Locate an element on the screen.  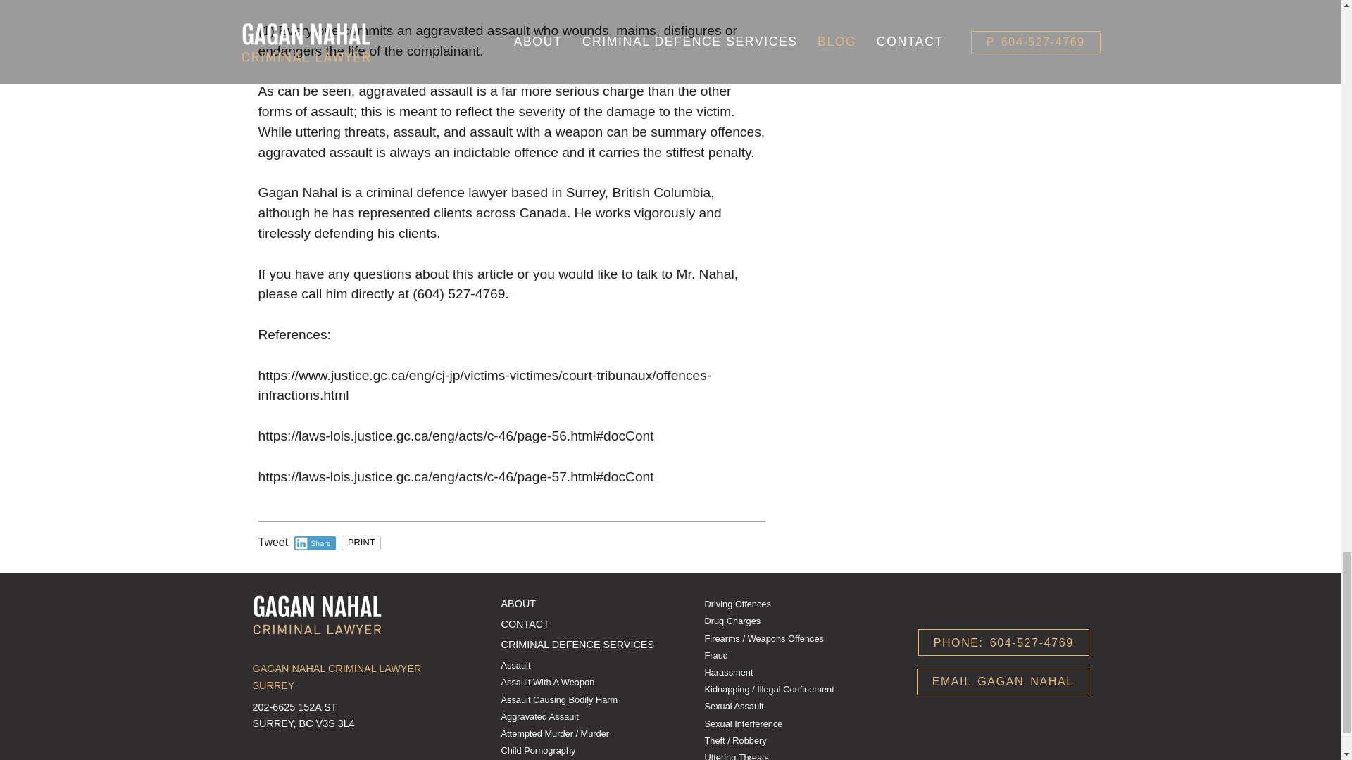
PRINT is located at coordinates (361, 543).